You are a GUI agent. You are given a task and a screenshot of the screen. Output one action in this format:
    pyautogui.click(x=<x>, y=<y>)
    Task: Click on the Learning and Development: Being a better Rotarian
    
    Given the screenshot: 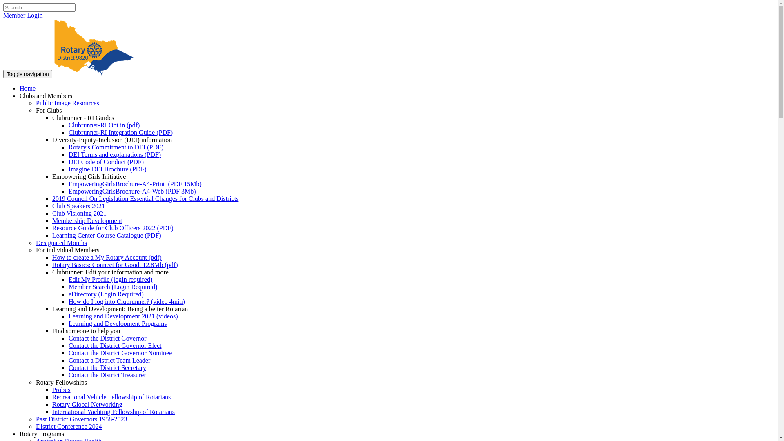 What is the action you would take?
    pyautogui.click(x=120, y=309)
    